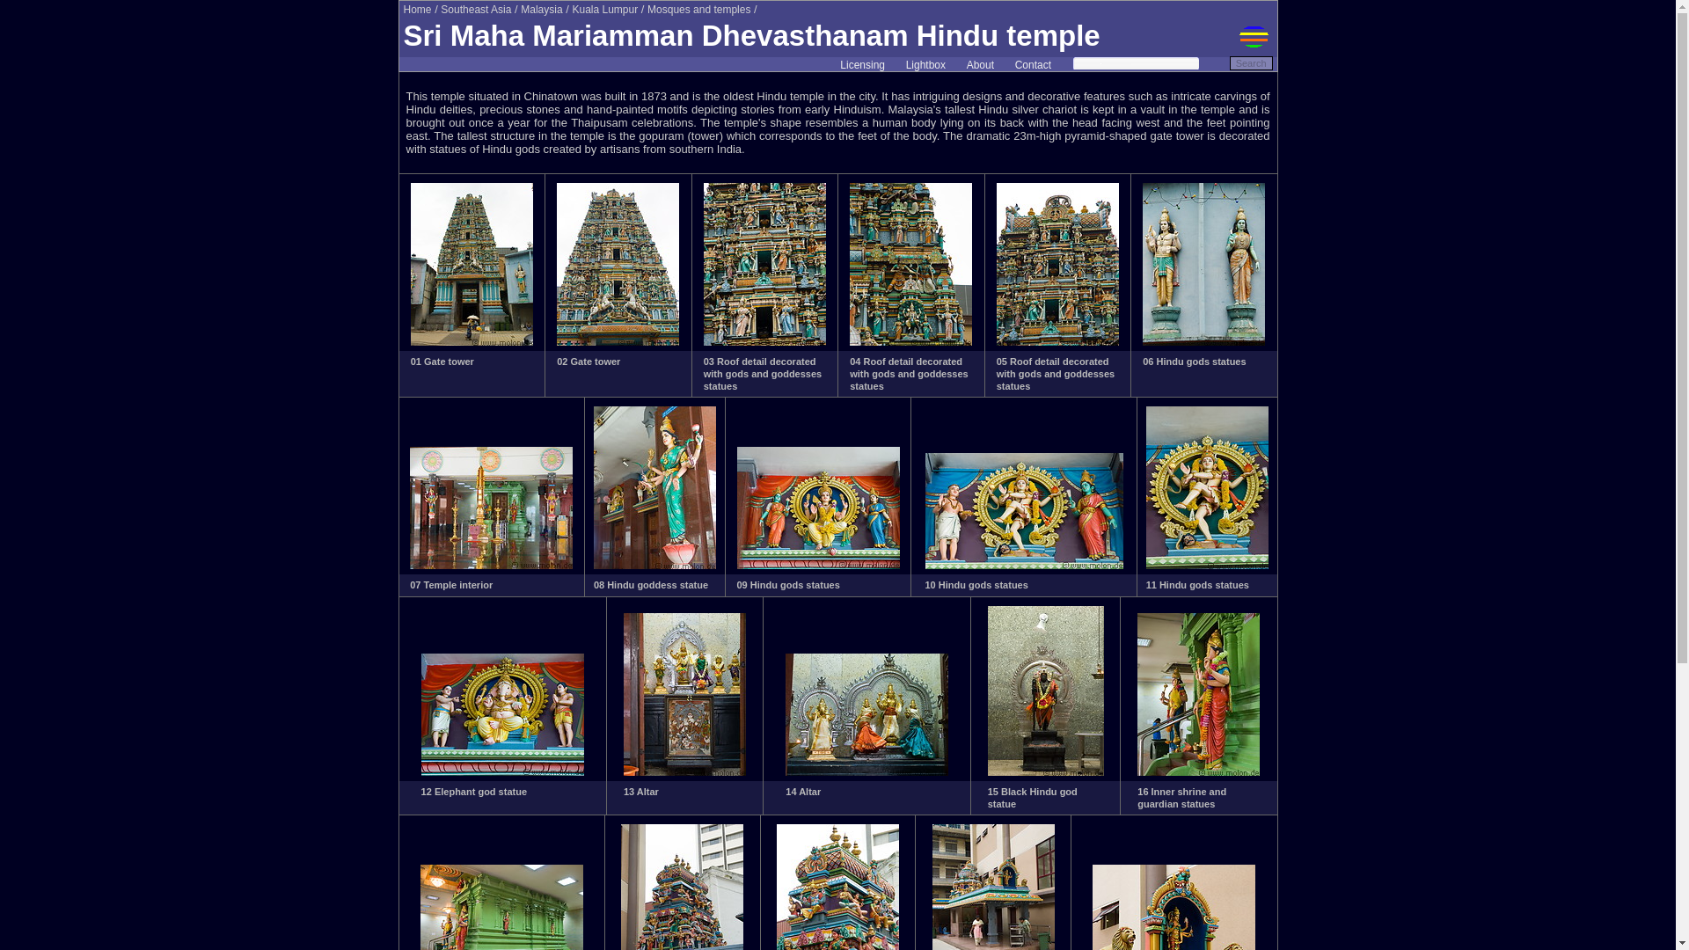 This screenshot has width=1689, height=950. I want to click on Mosques and temples, so click(698, 10).